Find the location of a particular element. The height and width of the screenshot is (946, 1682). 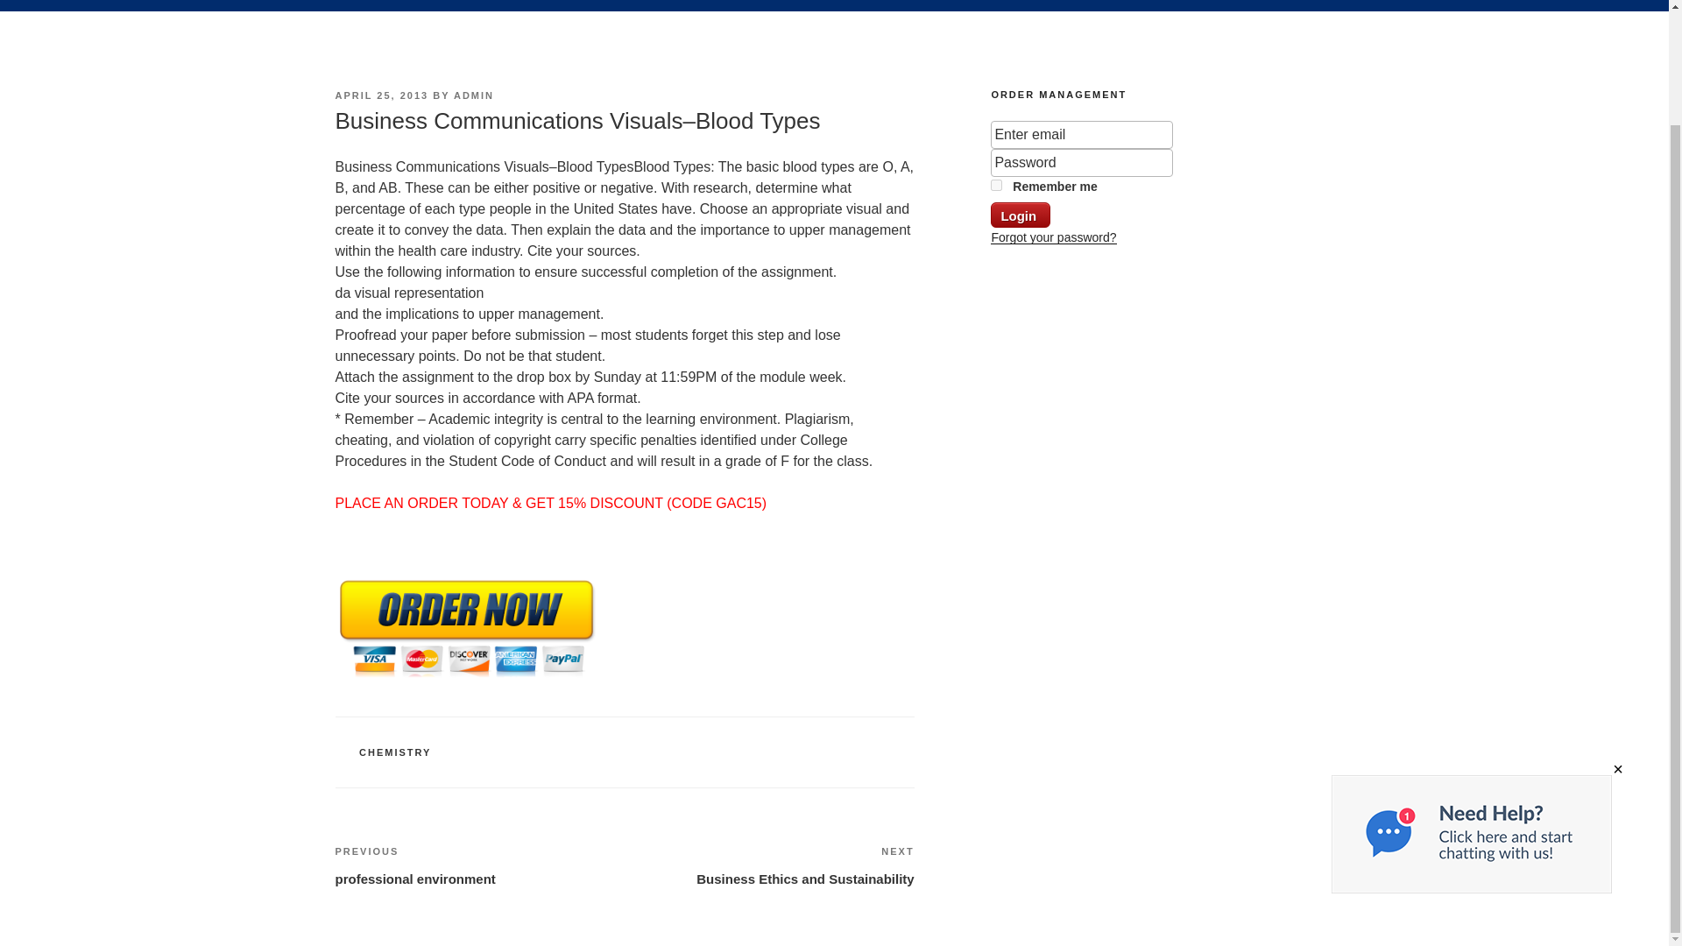

Forgot your password? is located at coordinates (1097, 5).